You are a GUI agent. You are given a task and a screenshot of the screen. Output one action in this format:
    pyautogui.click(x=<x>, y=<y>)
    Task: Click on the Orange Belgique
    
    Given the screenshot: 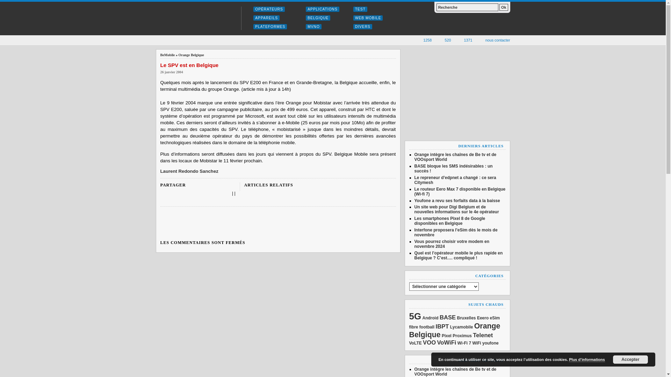 What is the action you would take?
    pyautogui.click(x=192, y=55)
    